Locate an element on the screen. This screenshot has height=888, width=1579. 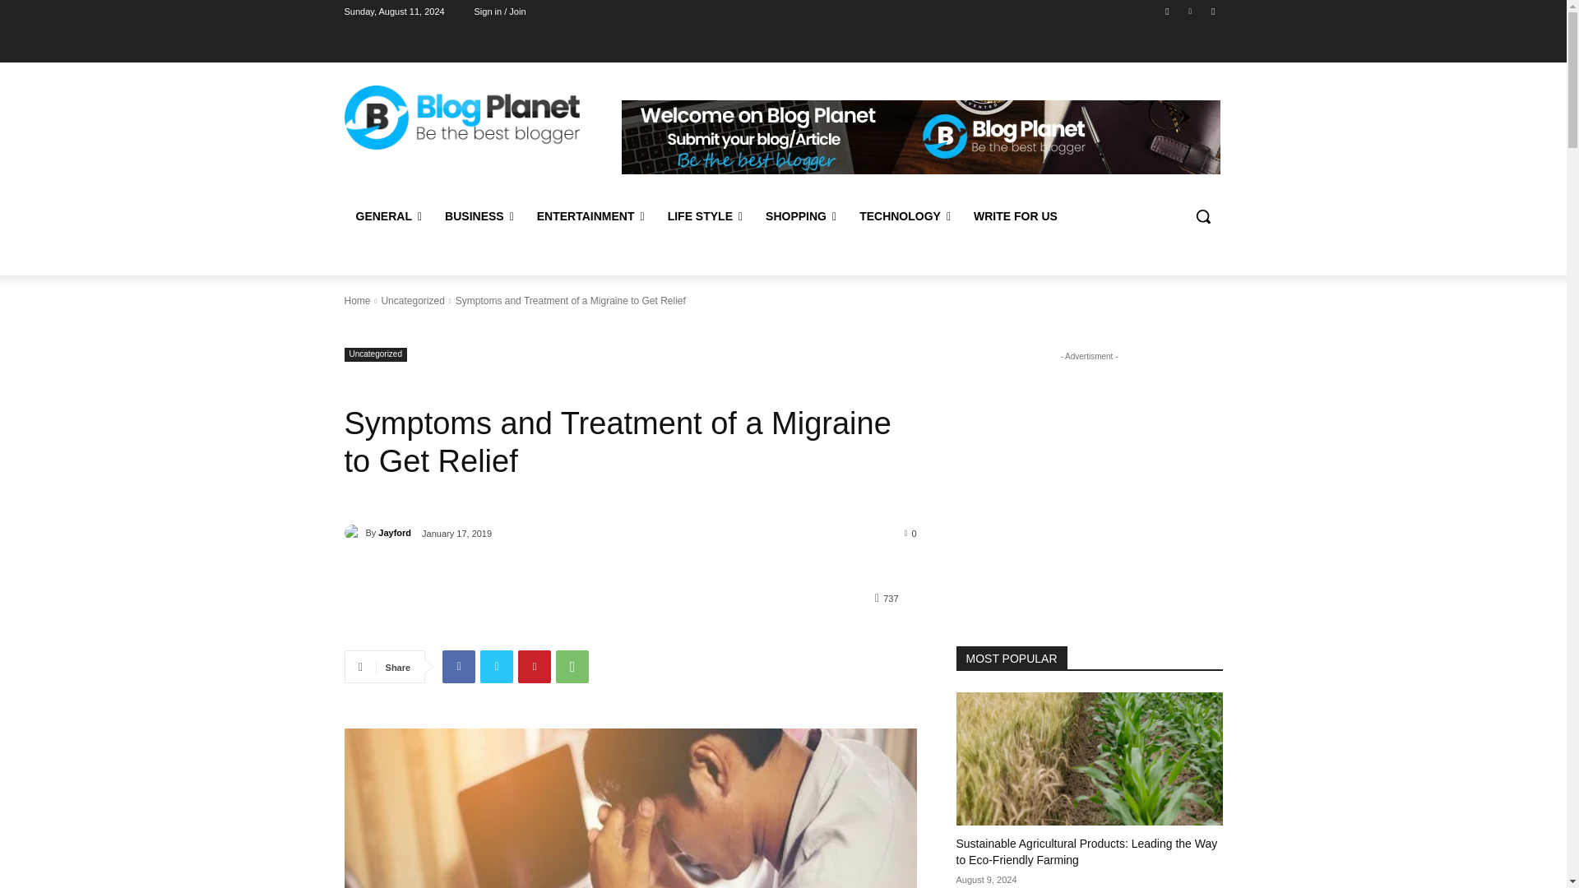
GENERAL is located at coordinates (388, 215).